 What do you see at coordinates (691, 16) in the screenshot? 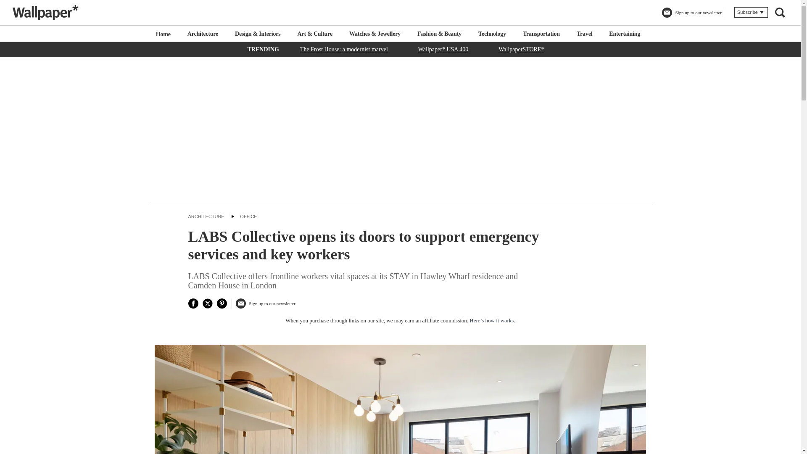
I see `Sign up to our newsletter` at bounding box center [691, 16].